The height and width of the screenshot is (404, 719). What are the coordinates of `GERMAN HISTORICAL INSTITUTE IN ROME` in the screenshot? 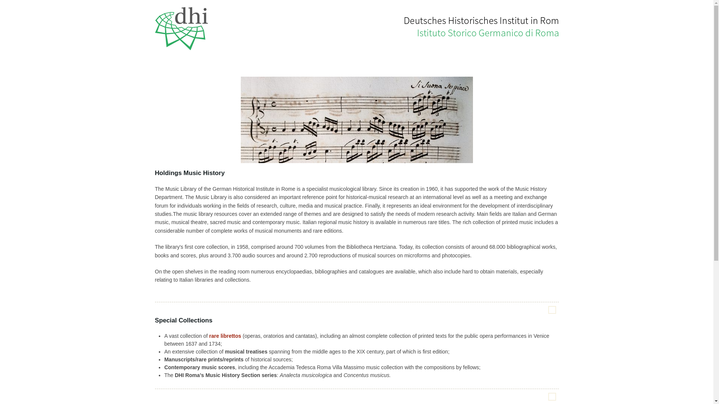 It's located at (466, 3).